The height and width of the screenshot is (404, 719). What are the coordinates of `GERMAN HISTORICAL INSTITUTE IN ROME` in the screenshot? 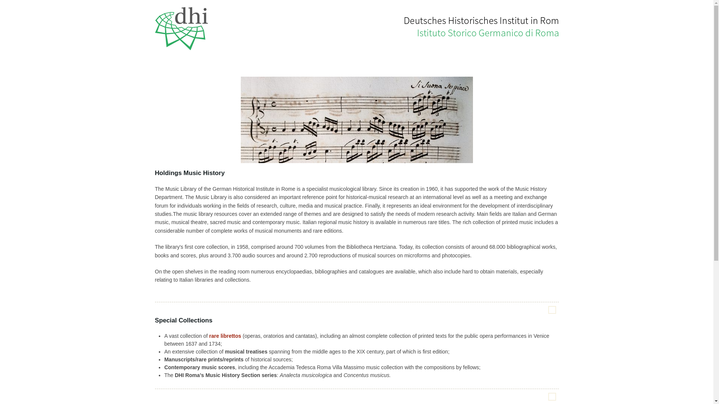 It's located at (466, 3).